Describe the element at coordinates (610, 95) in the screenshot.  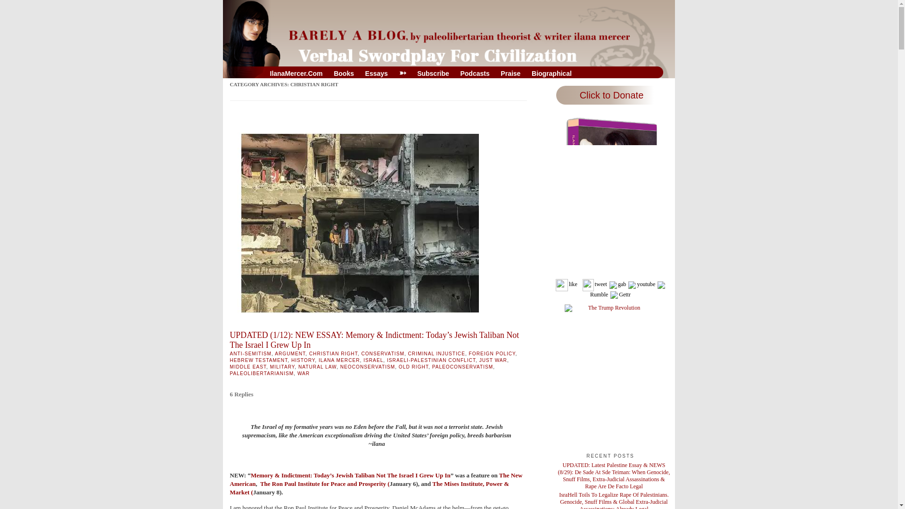
I see `Click to Donate` at that location.